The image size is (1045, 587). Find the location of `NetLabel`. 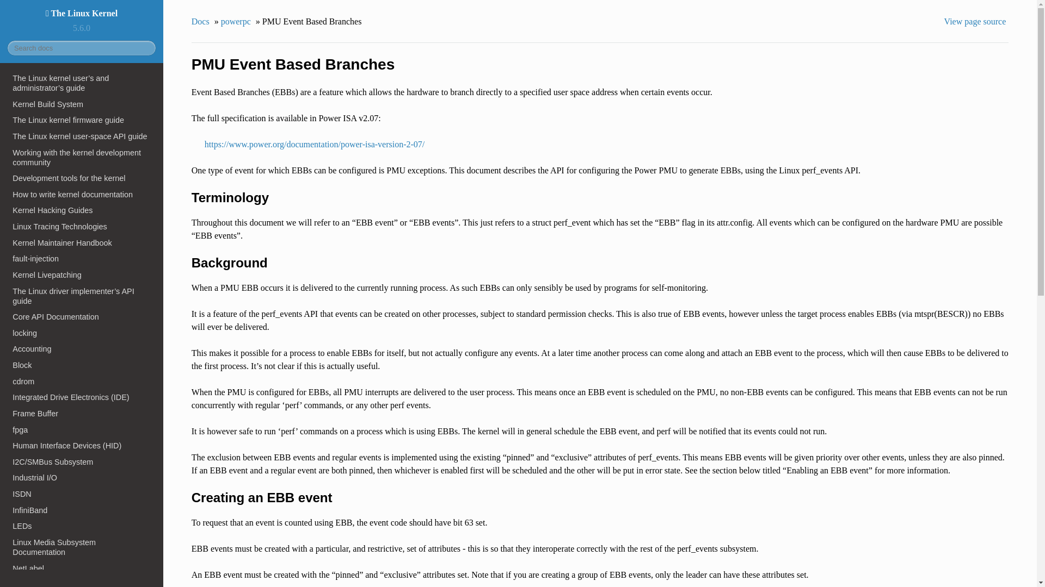

NetLabel is located at coordinates (82, 569).